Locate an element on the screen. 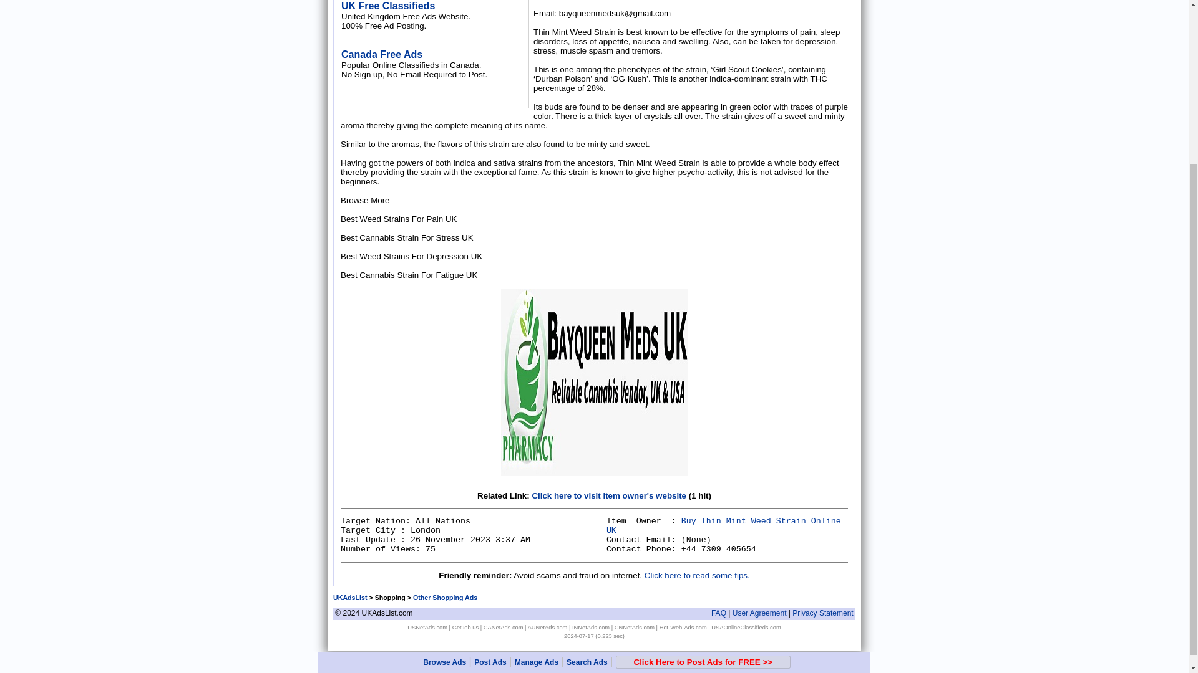 Image resolution: width=1198 pixels, height=673 pixels. Click here to read some tips. is located at coordinates (696, 575).